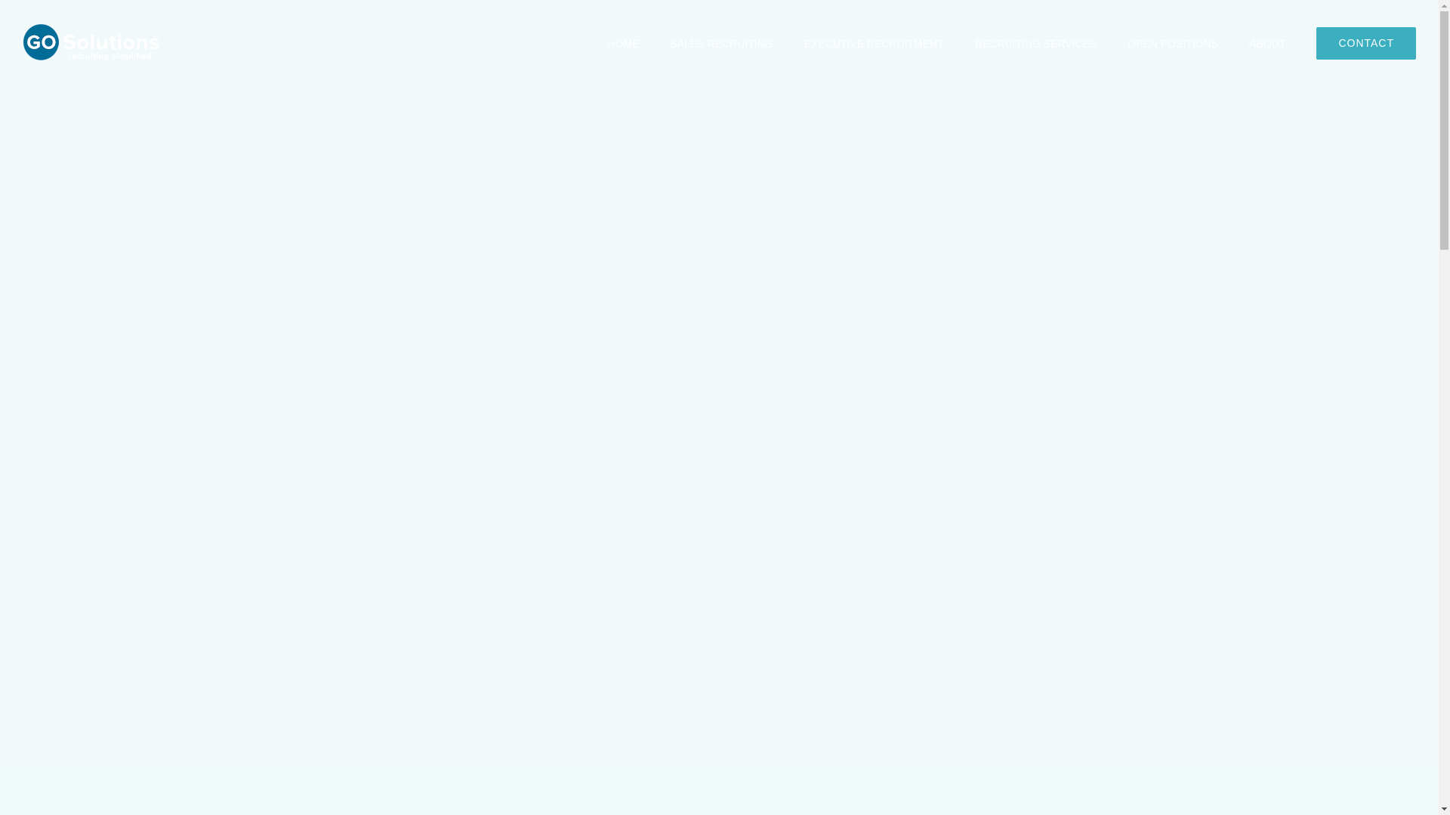 Image resolution: width=1450 pixels, height=815 pixels. Describe the element at coordinates (1036, 43) in the screenshot. I see `RECRUITING SERVICES` at that location.